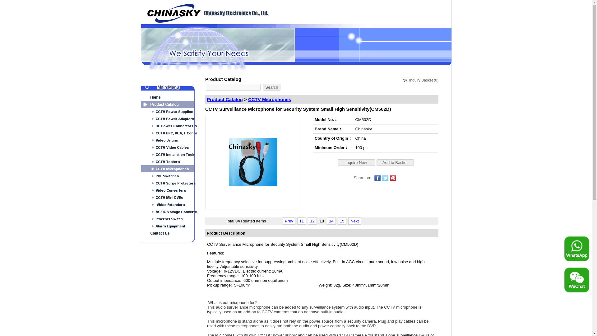  I want to click on 12, so click(312, 221).